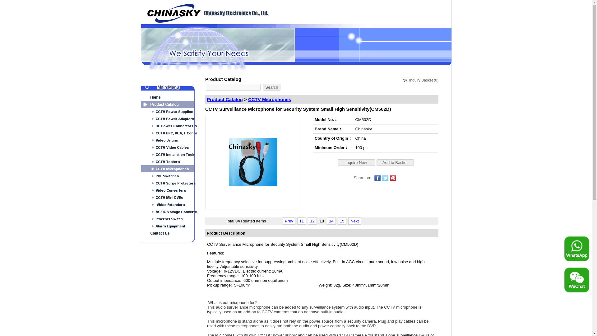  I want to click on 12, so click(312, 221).